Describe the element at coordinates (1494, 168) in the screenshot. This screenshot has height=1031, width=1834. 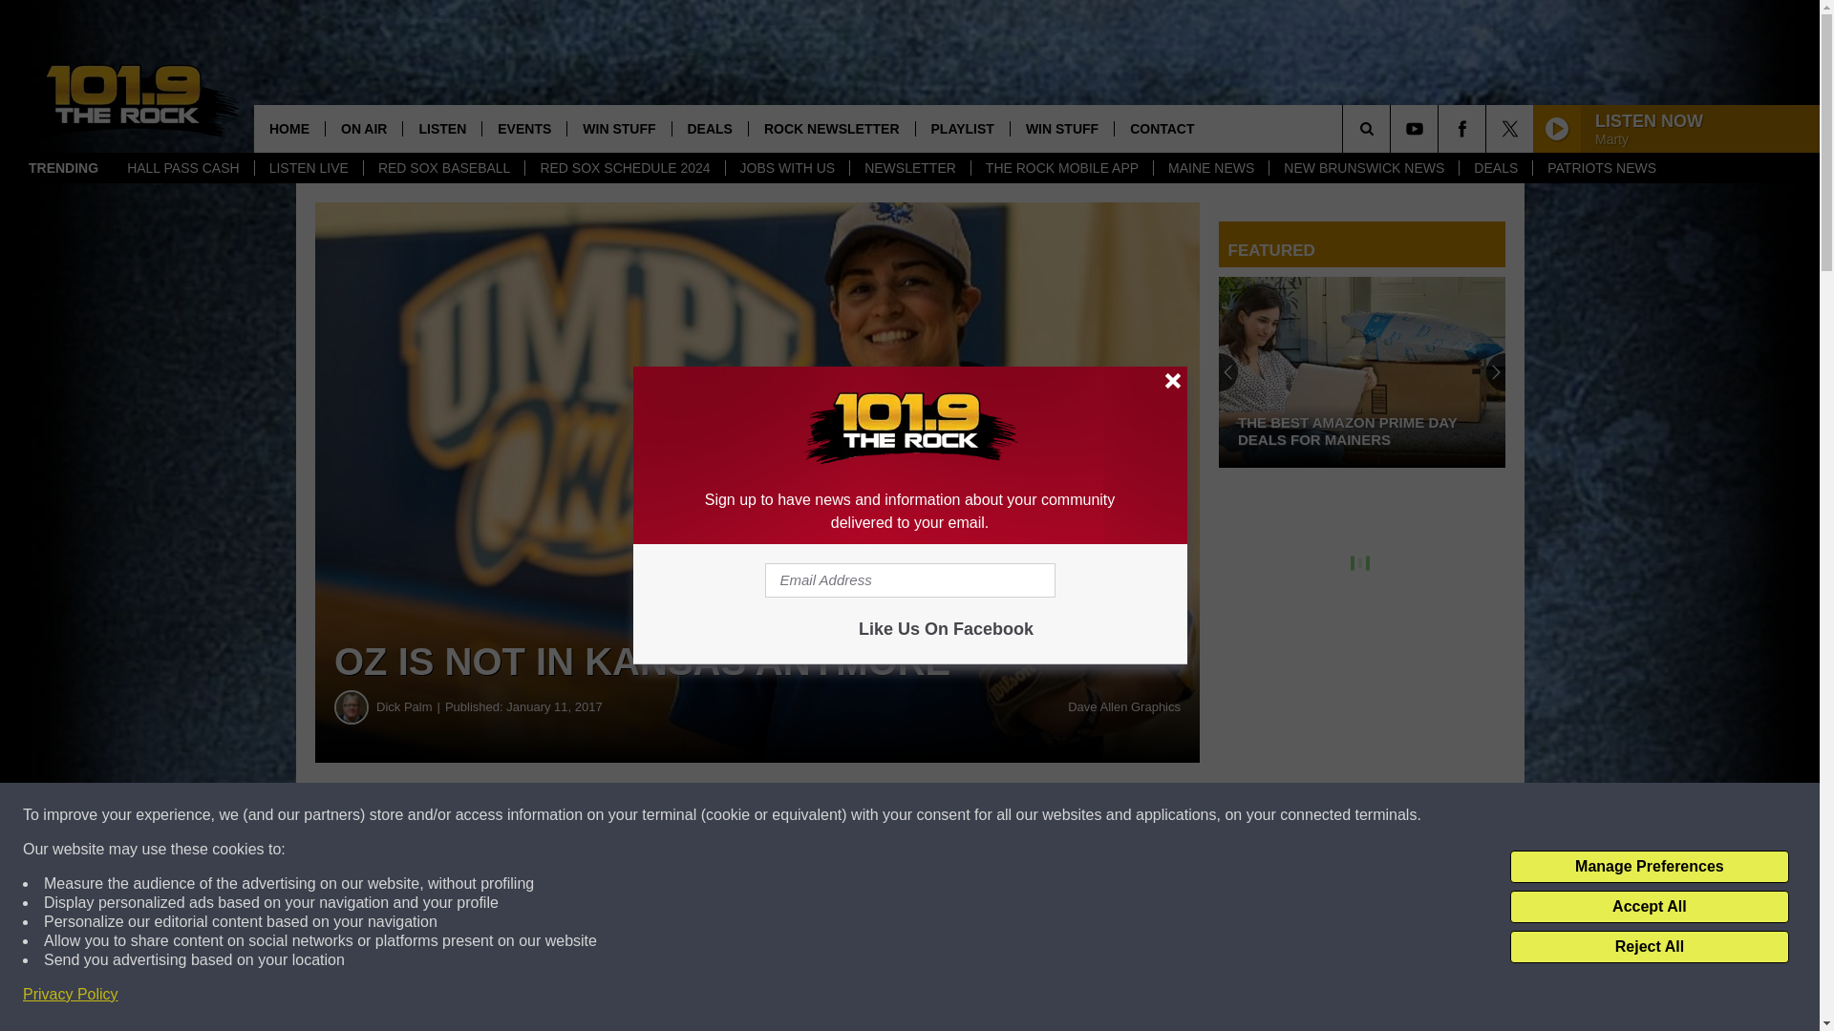
I see `DEALS` at that location.